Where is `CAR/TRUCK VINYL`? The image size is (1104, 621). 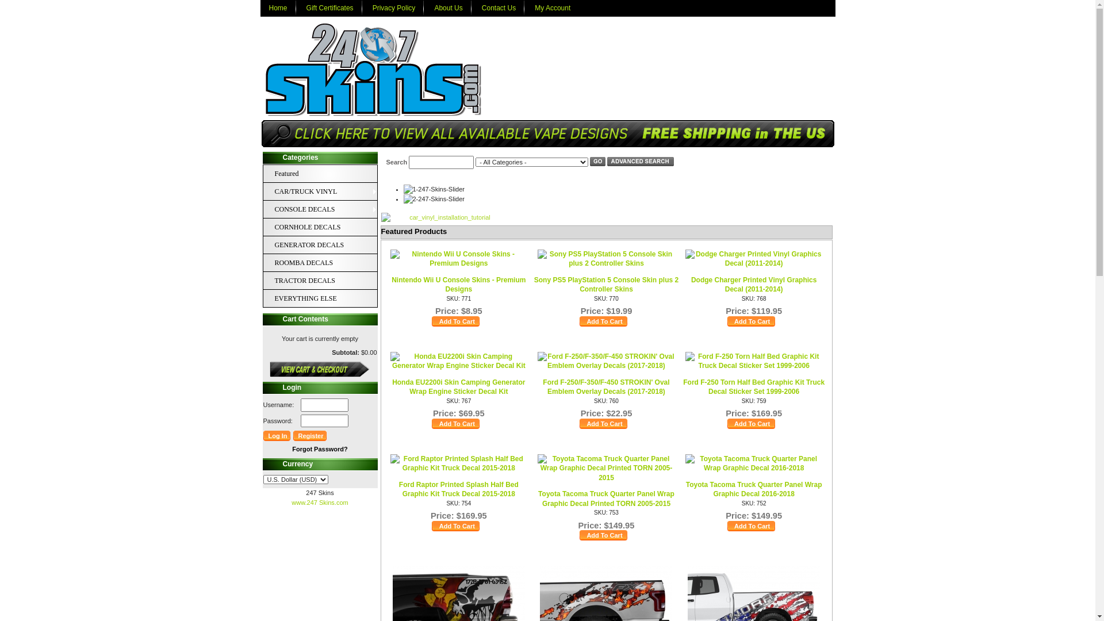
CAR/TRUCK VINYL is located at coordinates (326, 191).